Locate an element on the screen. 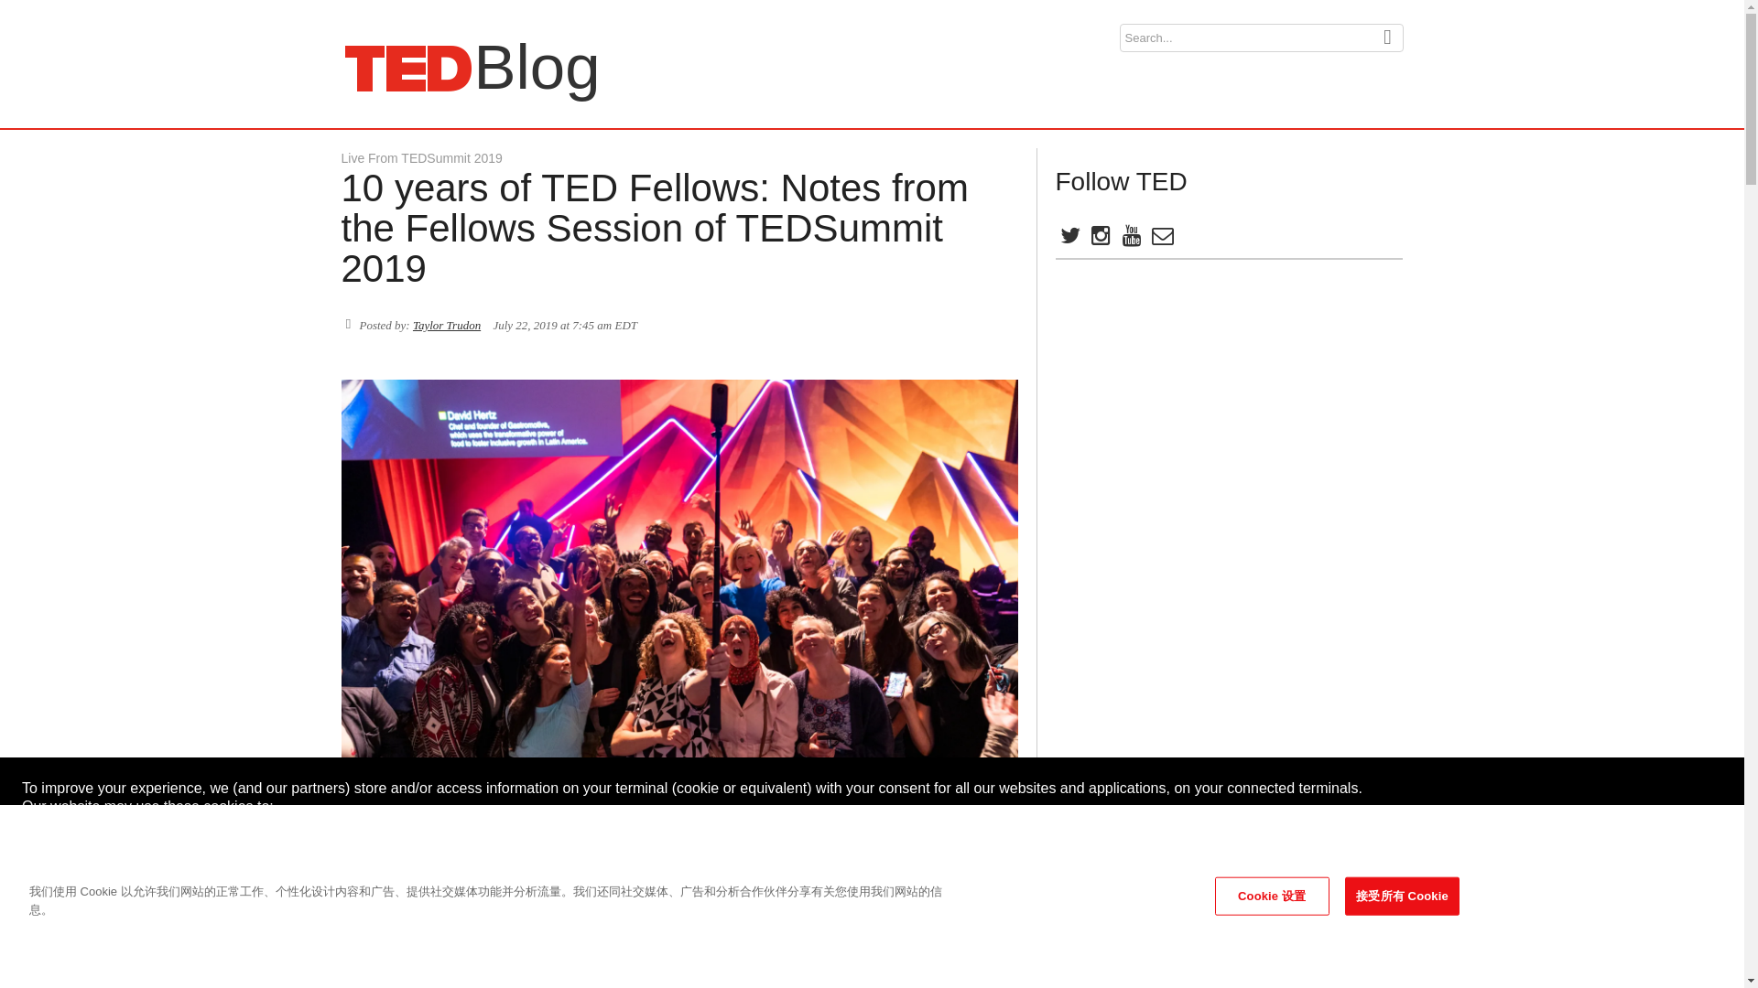 This screenshot has width=1758, height=988. Live From TEDSummit 2019 is located at coordinates (1580, 873).